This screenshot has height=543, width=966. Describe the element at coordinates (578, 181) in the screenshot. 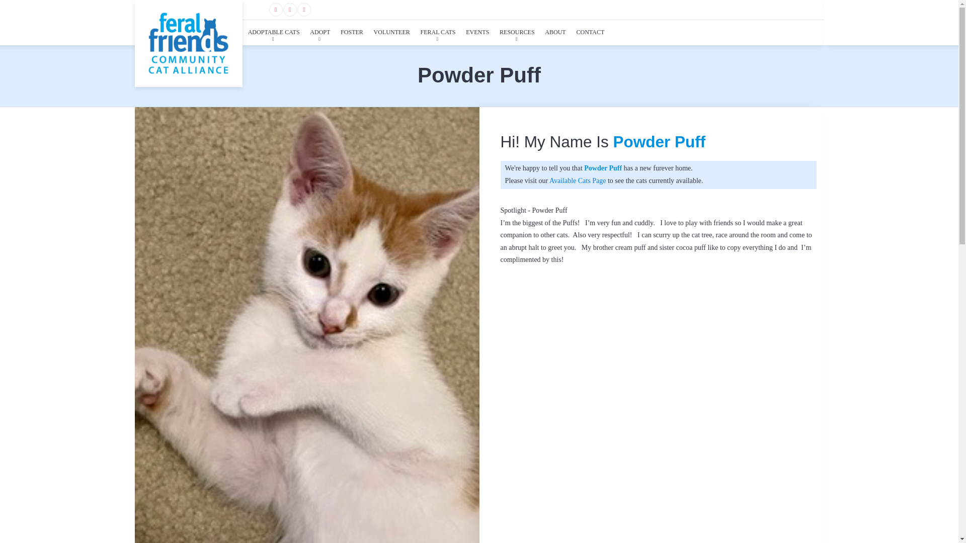

I see `Available Cats Page` at that location.